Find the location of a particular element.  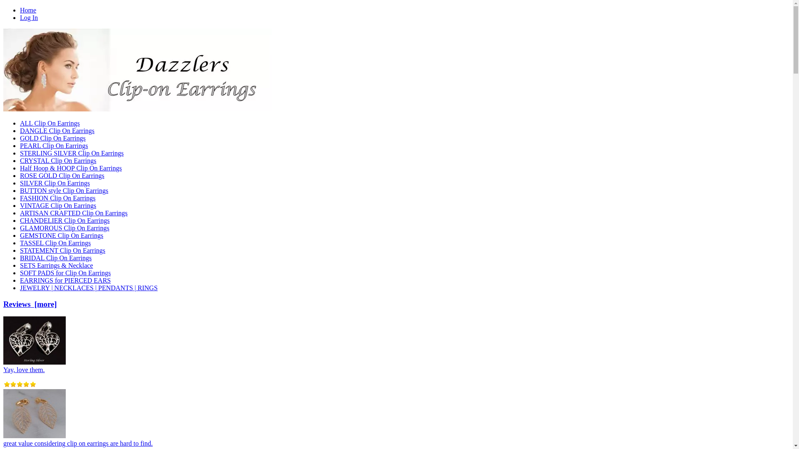

great value considering clip on earrings are hard to find. is located at coordinates (78, 440).